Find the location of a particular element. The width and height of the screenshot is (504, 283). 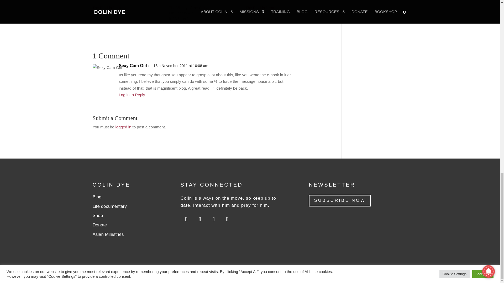

The Devil is Disarmed is located at coordinates (264, 8).